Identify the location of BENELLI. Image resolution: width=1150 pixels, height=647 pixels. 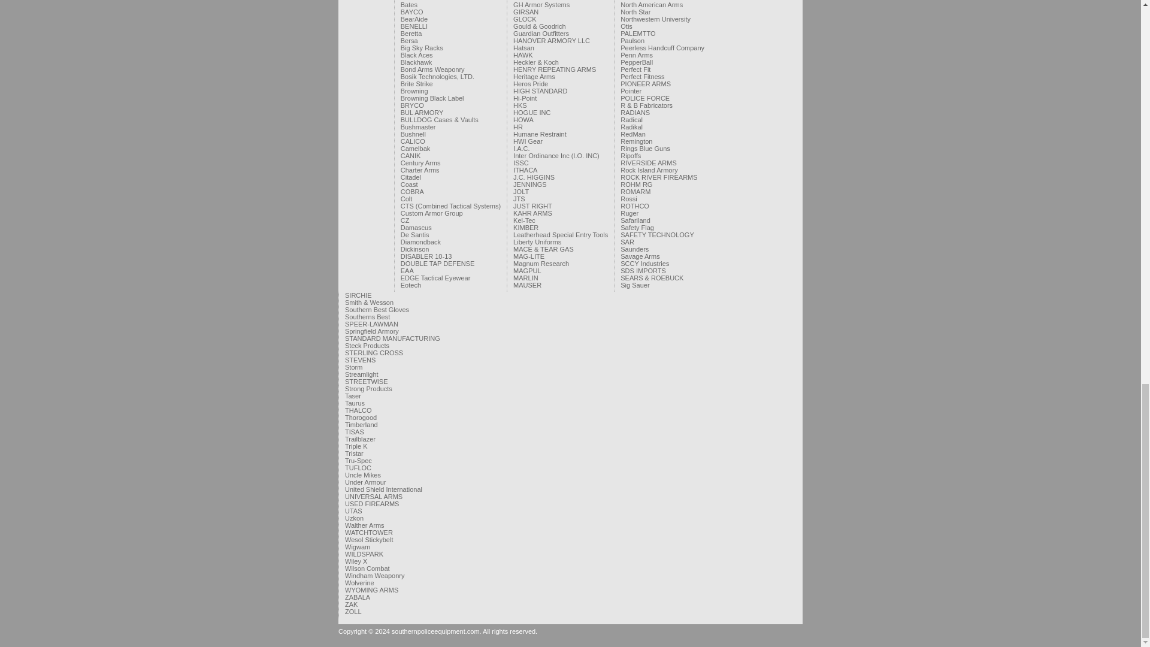
(414, 26).